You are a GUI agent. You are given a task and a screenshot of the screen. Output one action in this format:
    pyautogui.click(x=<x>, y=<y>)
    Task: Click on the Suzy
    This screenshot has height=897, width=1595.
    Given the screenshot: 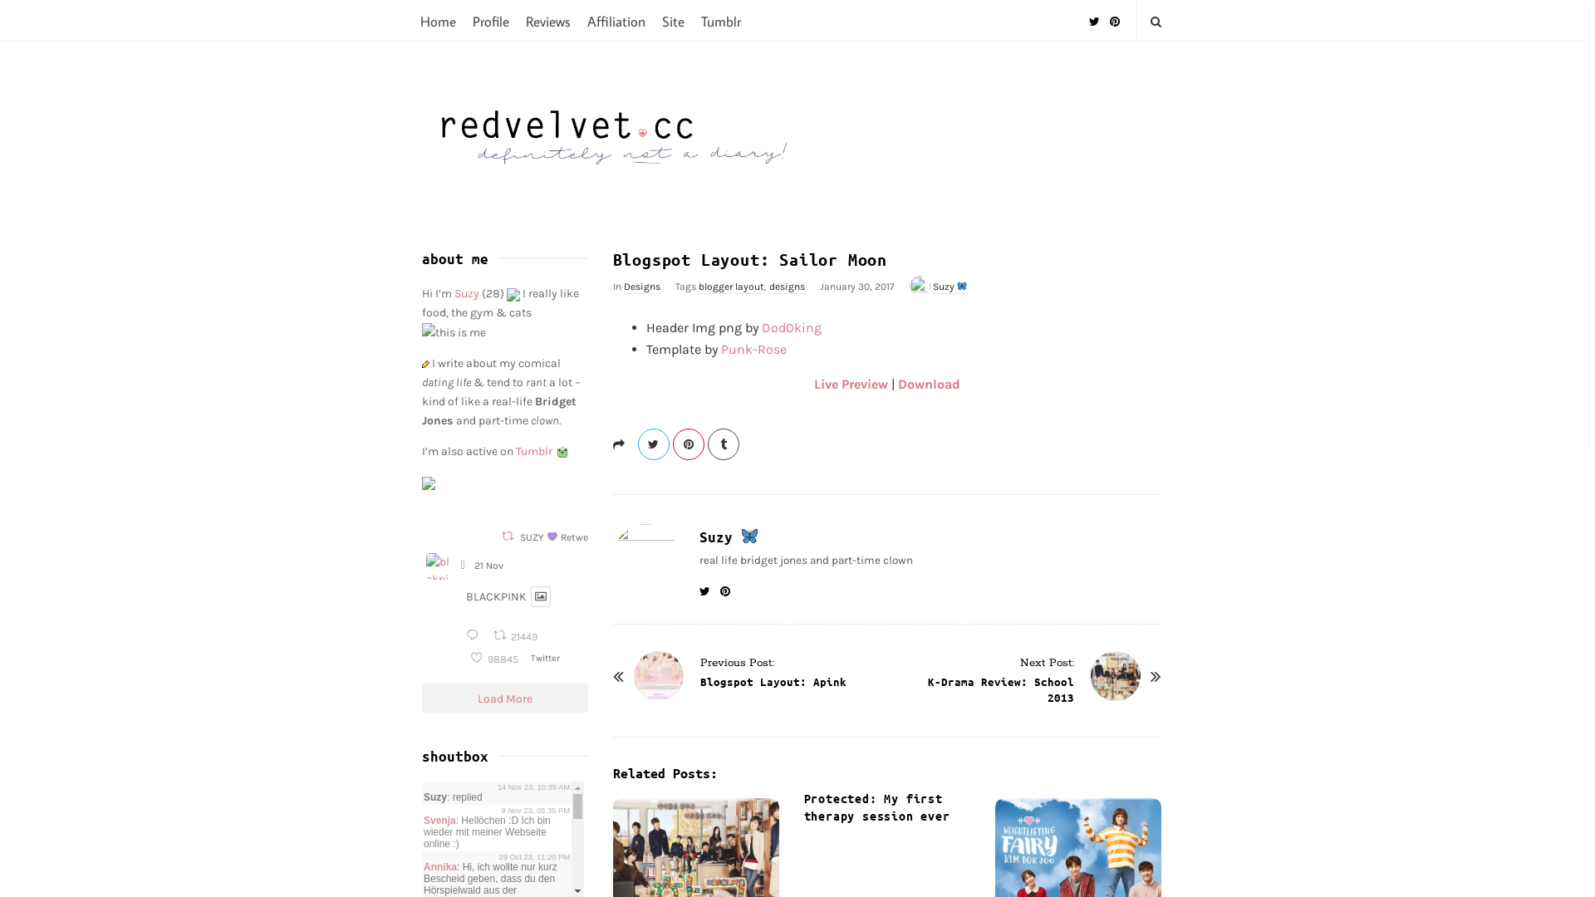 What is the action you would take?
    pyautogui.click(x=950, y=287)
    